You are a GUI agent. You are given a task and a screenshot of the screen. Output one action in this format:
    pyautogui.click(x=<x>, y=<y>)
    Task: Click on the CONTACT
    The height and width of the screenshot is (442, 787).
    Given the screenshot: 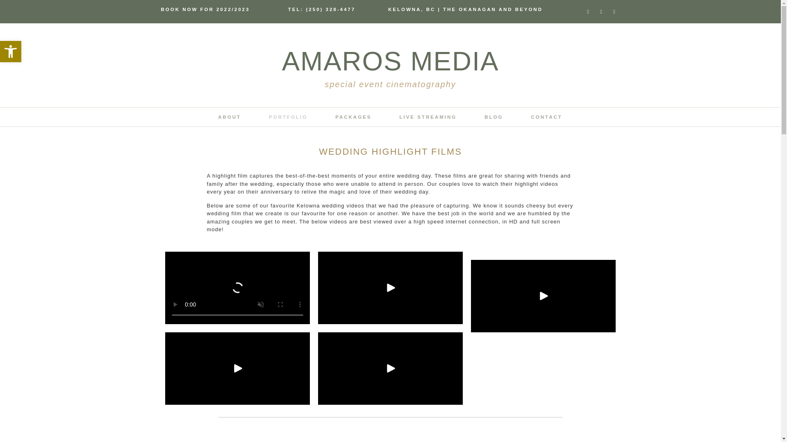 What is the action you would take?
    pyautogui.click(x=494, y=117)
    